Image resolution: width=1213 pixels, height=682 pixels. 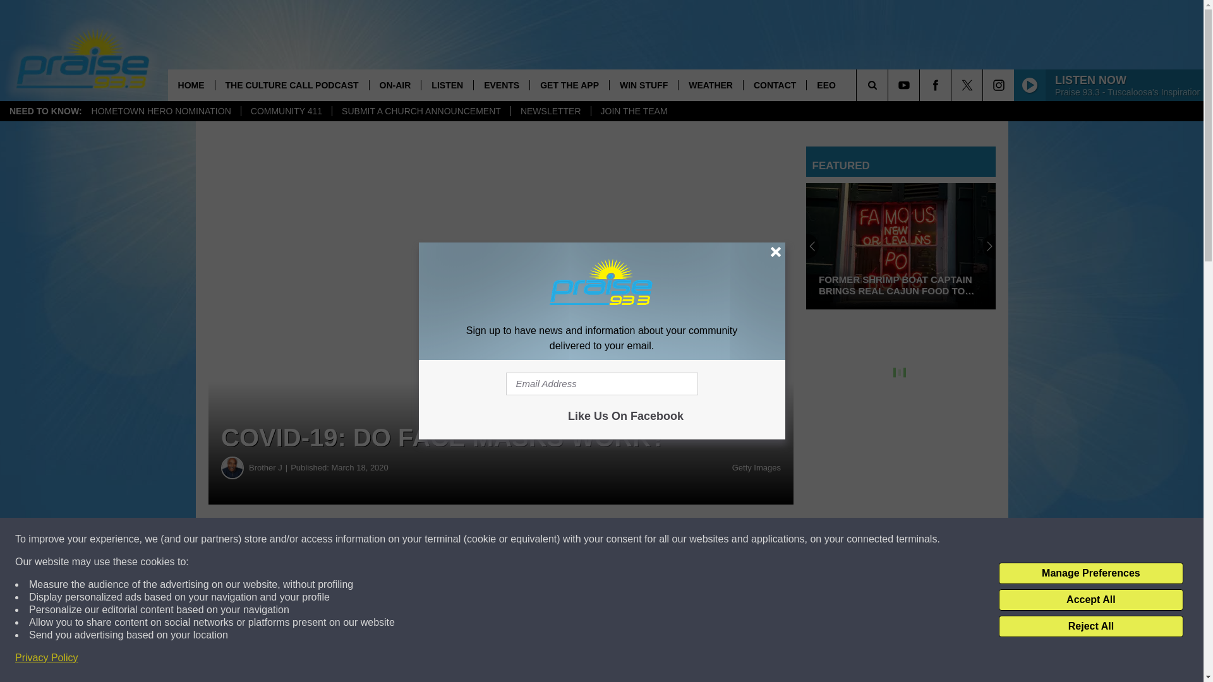 What do you see at coordinates (890, 85) in the screenshot?
I see `SEARCH` at bounding box center [890, 85].